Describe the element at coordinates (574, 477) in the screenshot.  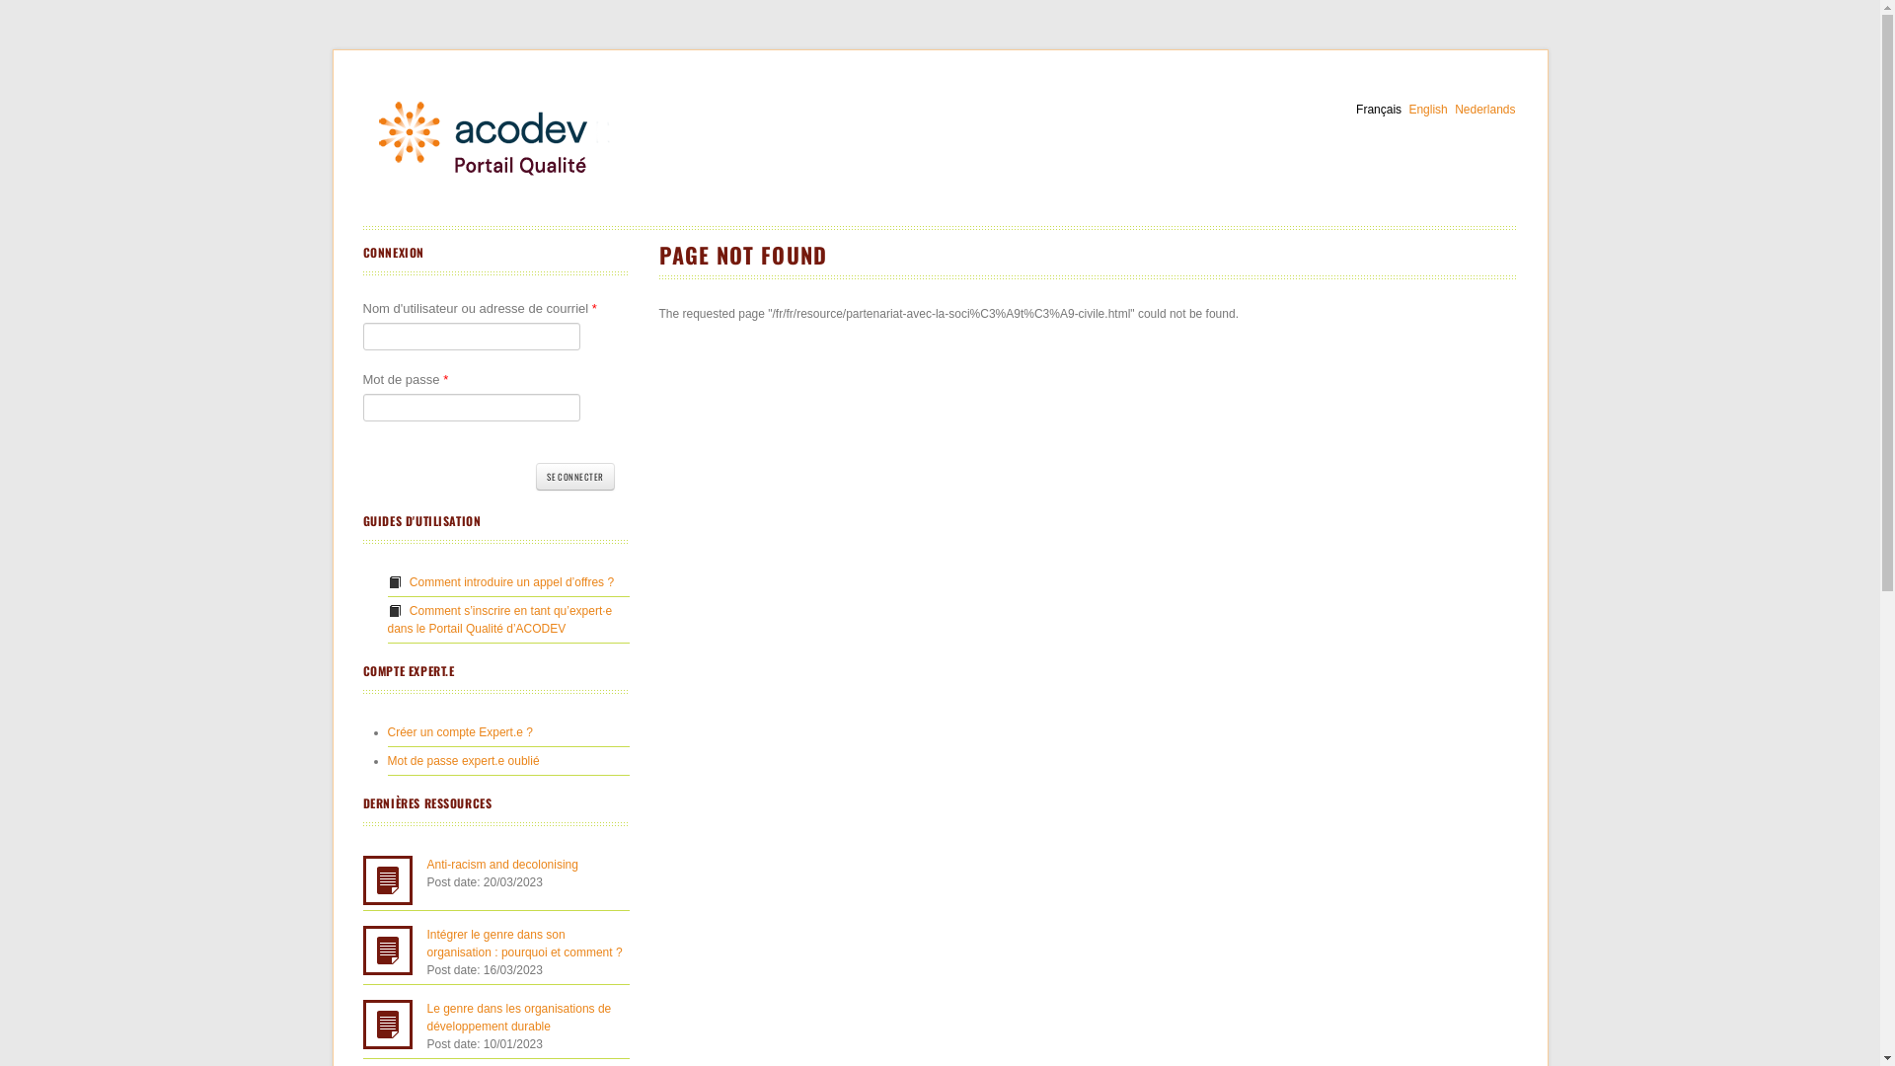
I see `Se connecter` at that location.